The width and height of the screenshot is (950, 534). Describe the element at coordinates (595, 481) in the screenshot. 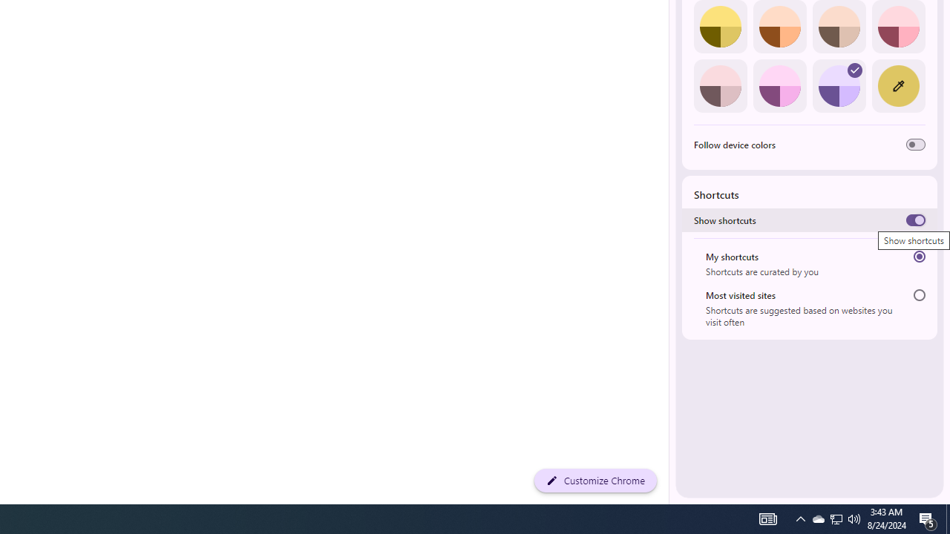

I see `Customize Chrome` at that location.